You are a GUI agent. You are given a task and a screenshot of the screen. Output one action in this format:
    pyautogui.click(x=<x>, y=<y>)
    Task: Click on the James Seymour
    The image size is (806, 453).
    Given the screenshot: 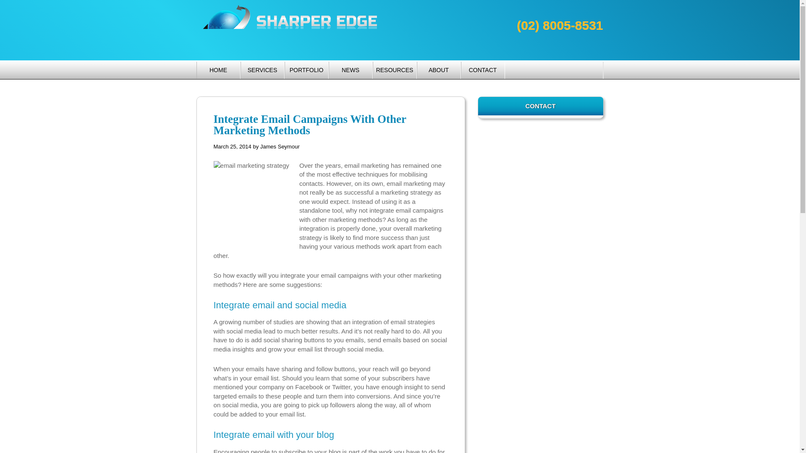 What is the action you would take?
    pyautogui.click(x=280, y=147)
    